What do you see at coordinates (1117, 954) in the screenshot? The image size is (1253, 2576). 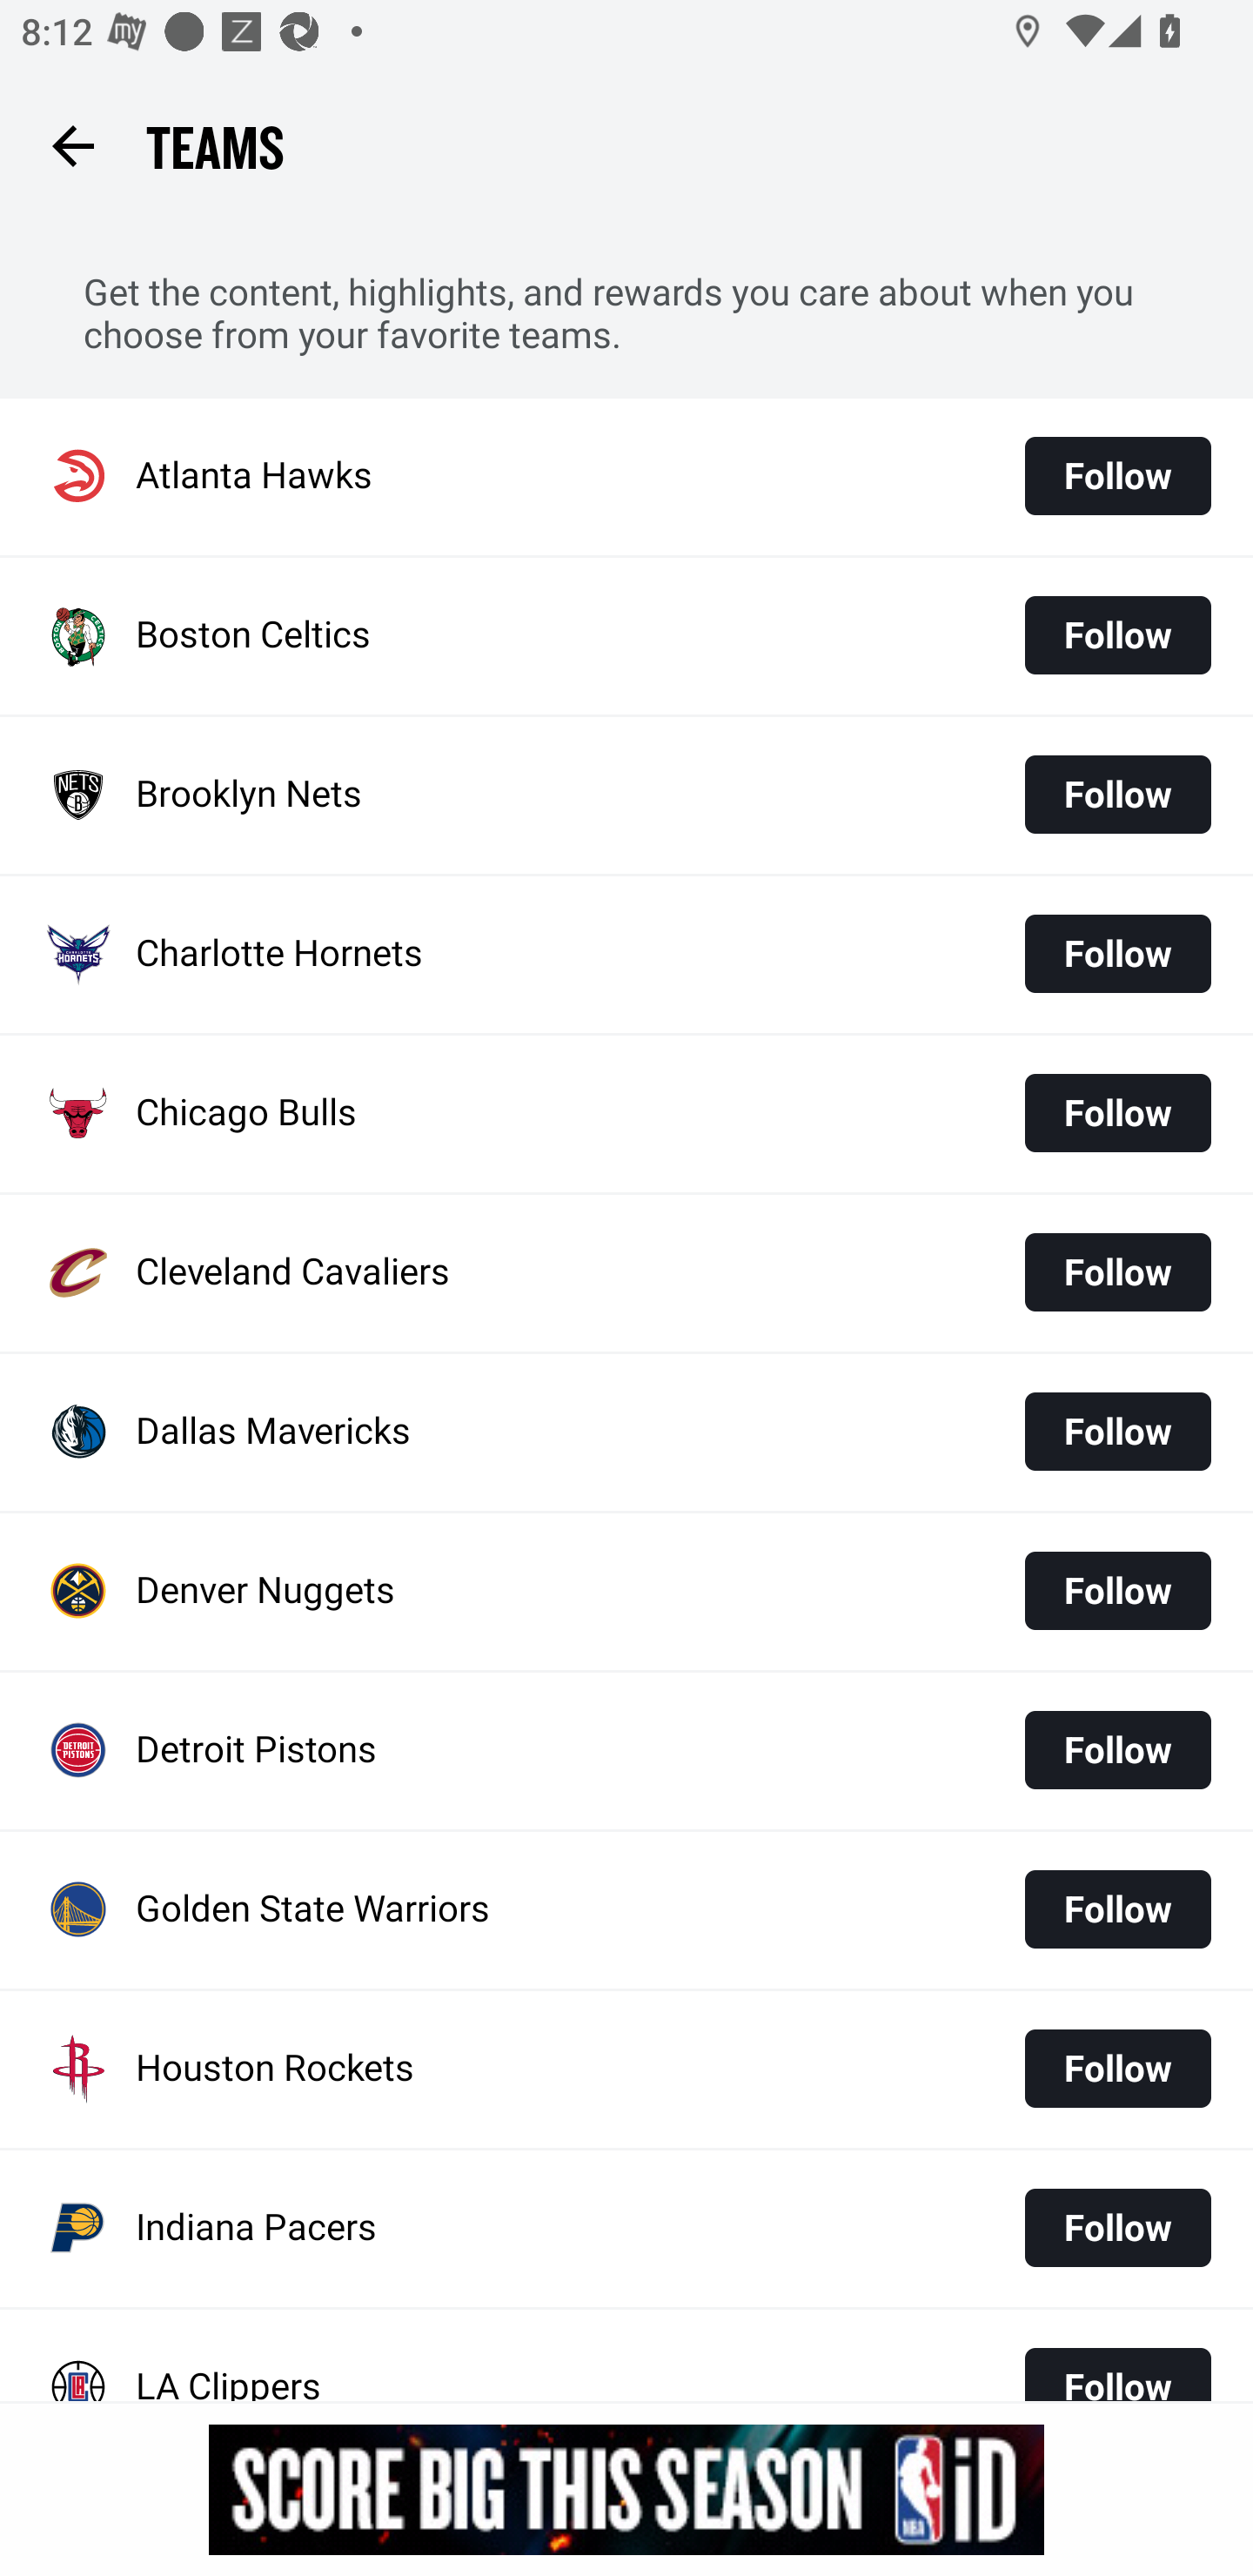 I see `Follow` at bounding box center [1117, 954].